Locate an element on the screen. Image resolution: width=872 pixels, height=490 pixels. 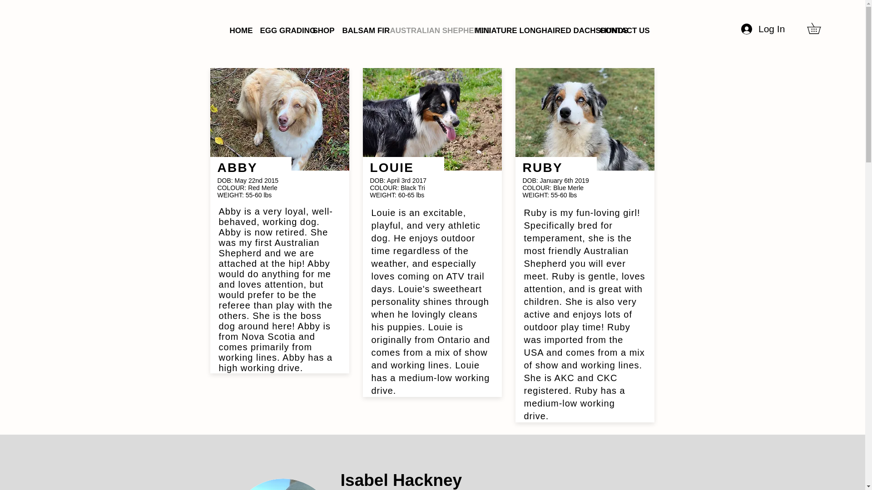
CONTACT US is located at coordinates (618, 30).